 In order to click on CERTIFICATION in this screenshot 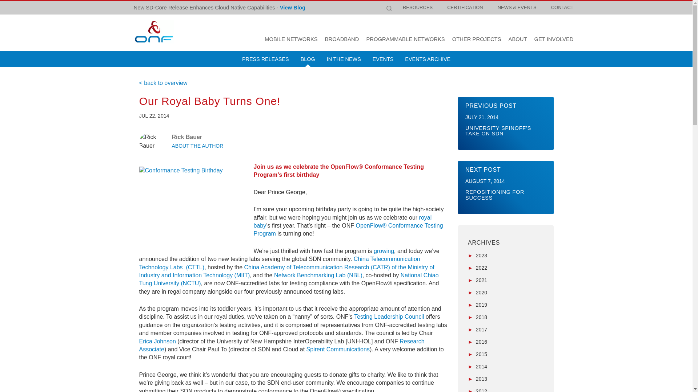, I will do `click(465, 7)`.